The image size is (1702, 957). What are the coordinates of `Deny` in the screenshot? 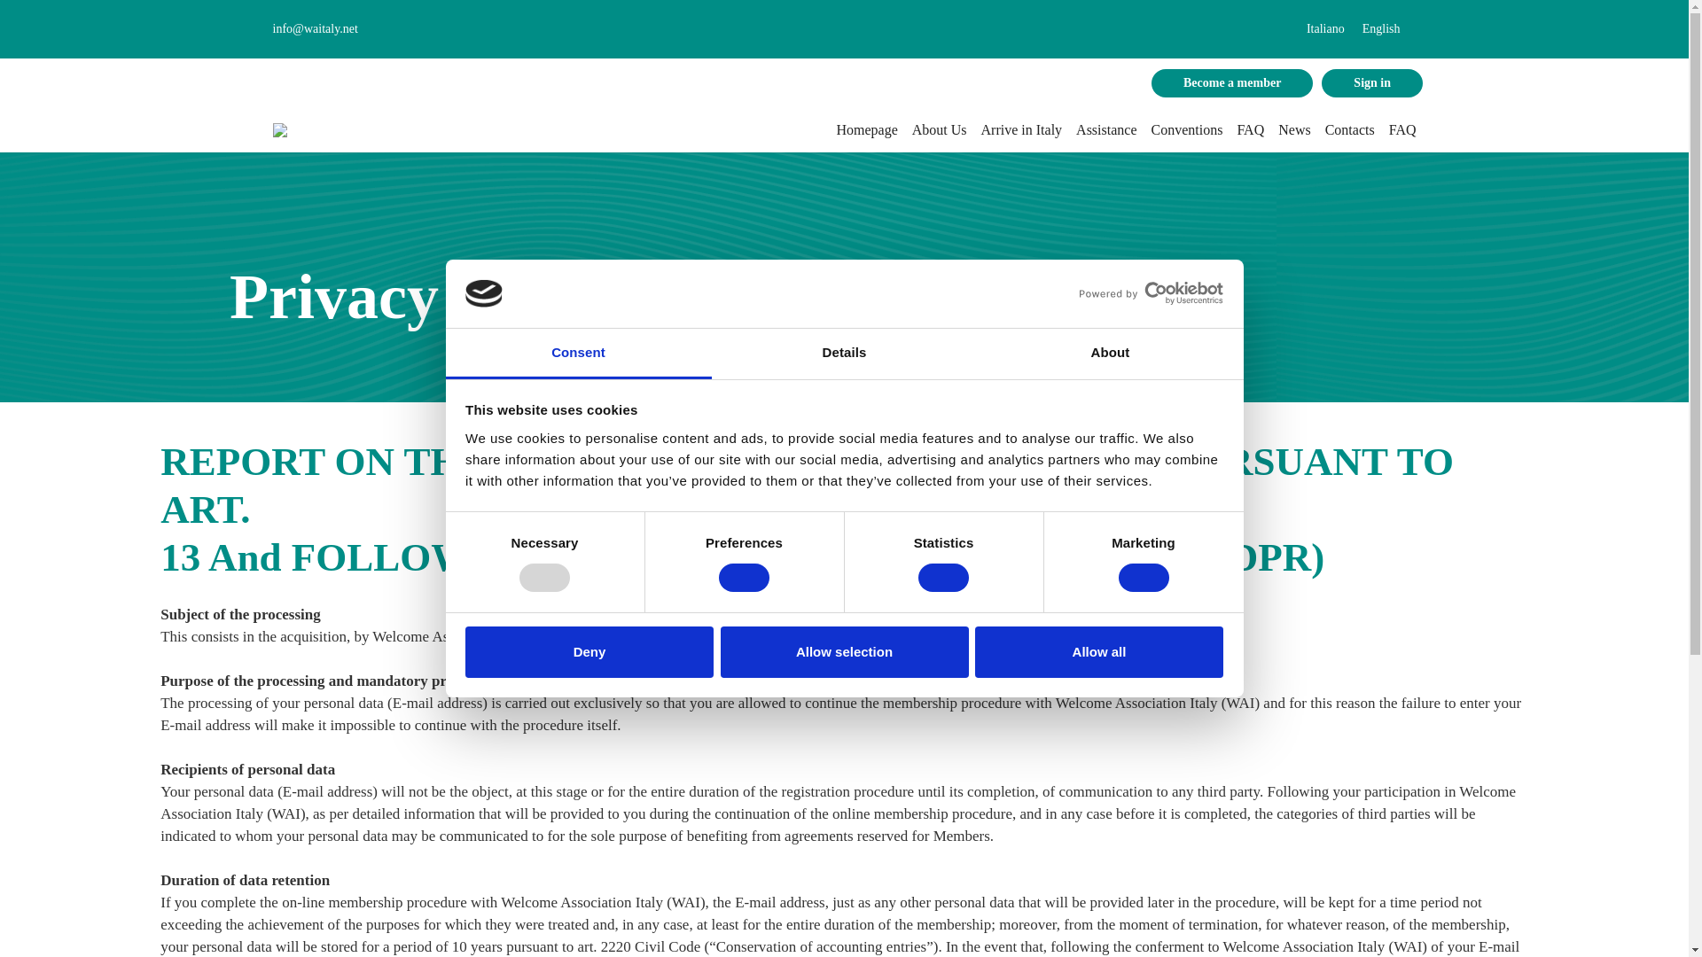 It's located at (589, 652).